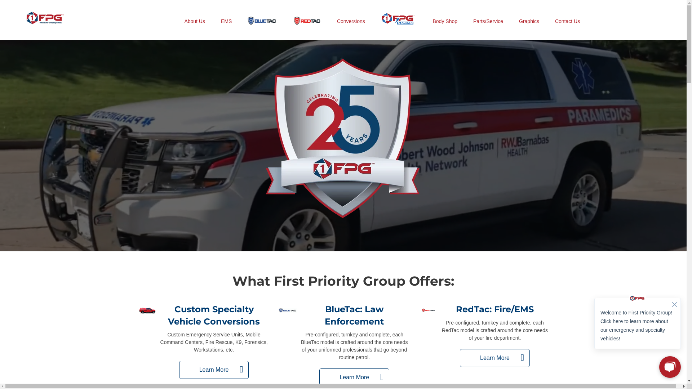 The image size is (692, 389). I want to click on About Us, so click(195, 21).